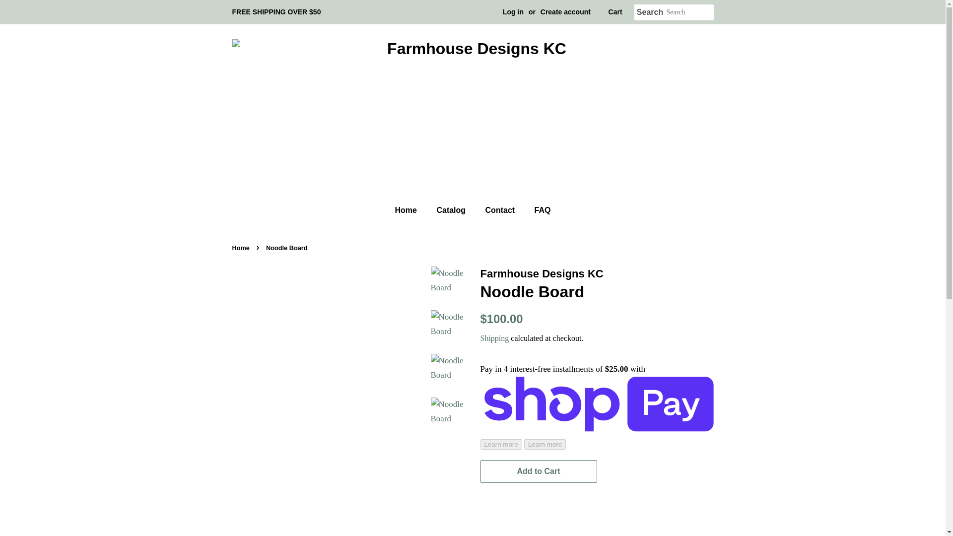 This screenshot has width=953, height=536. Describe the element at coordinates (242, 248) in the screenshot. I see `Back to the frontpage` at that location.